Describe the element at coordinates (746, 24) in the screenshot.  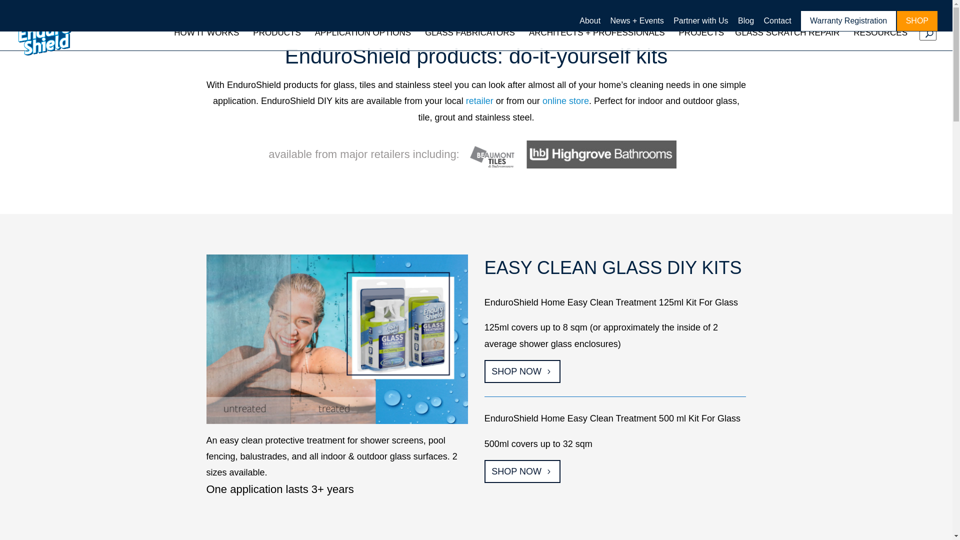
I see `Blog` at that location.